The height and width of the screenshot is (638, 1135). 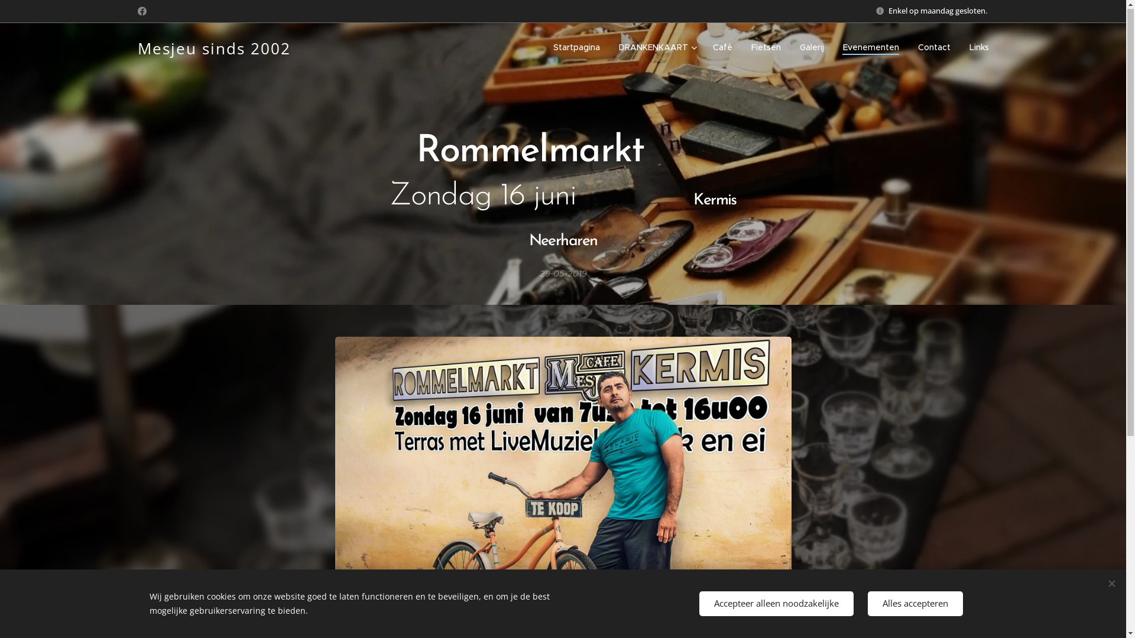 I want to click on Fietsen, so click(x=766, y=48).